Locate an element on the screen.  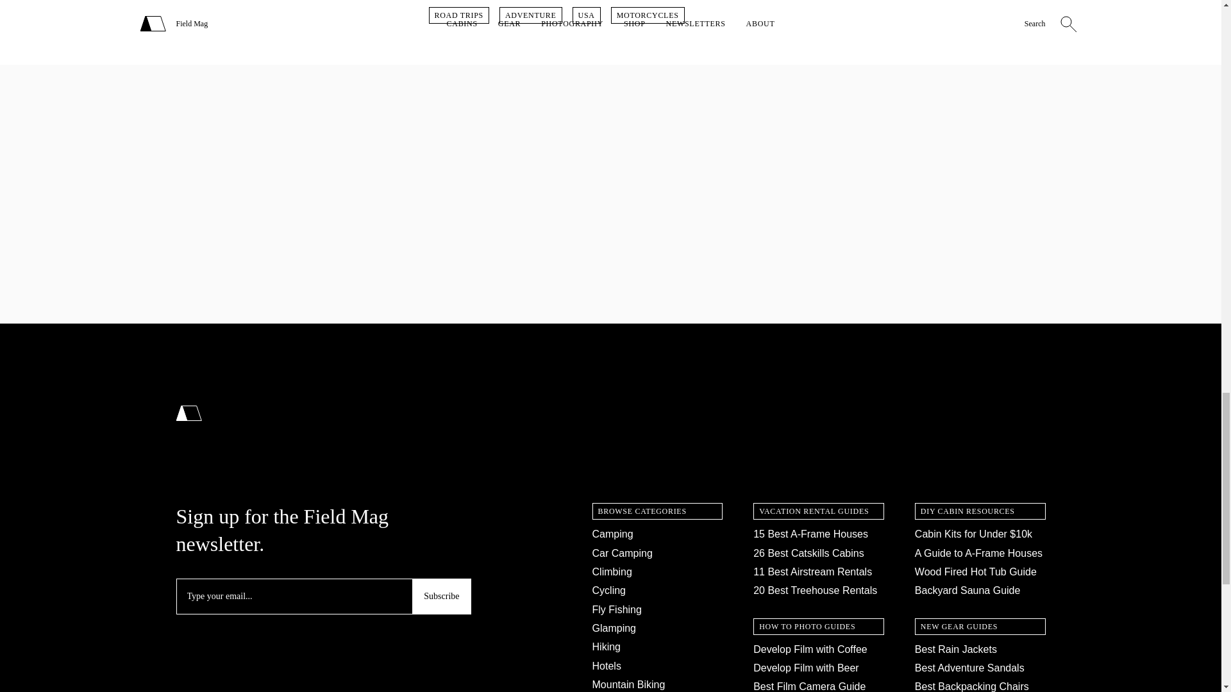
USA is located at coordinates (586, 15).